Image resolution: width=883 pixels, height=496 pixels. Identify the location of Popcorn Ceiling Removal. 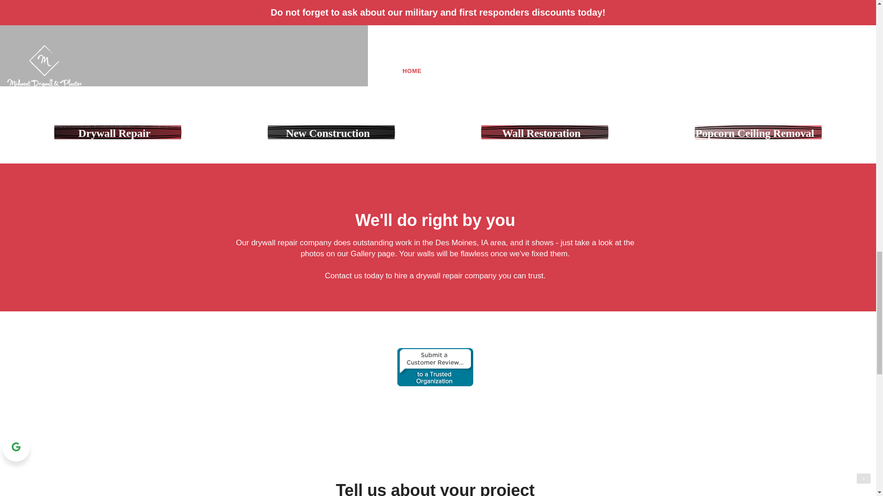
(758, 132).